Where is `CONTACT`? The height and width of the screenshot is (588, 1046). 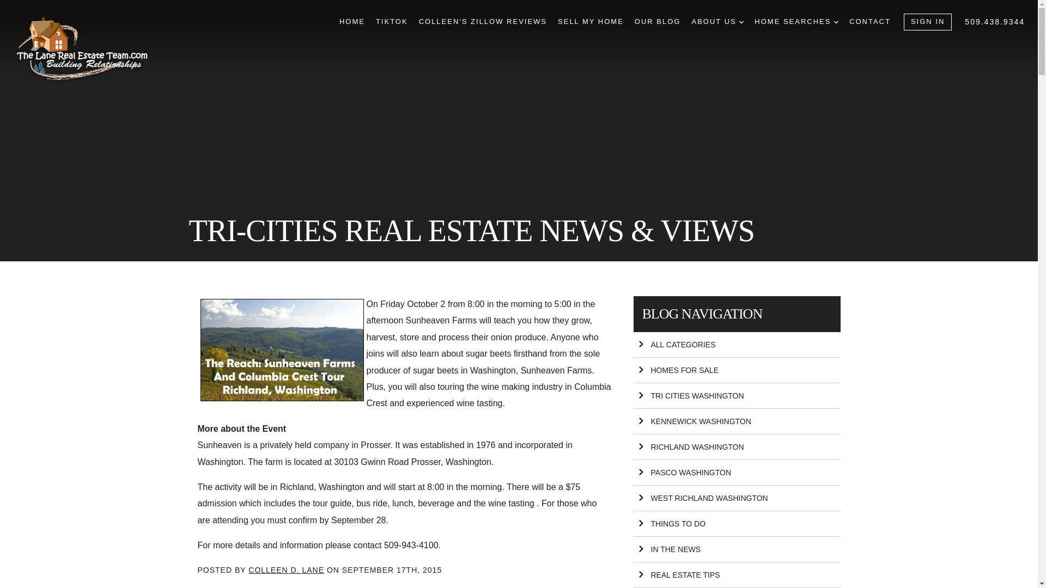 CONTACT is located at coordinates (870, 22).